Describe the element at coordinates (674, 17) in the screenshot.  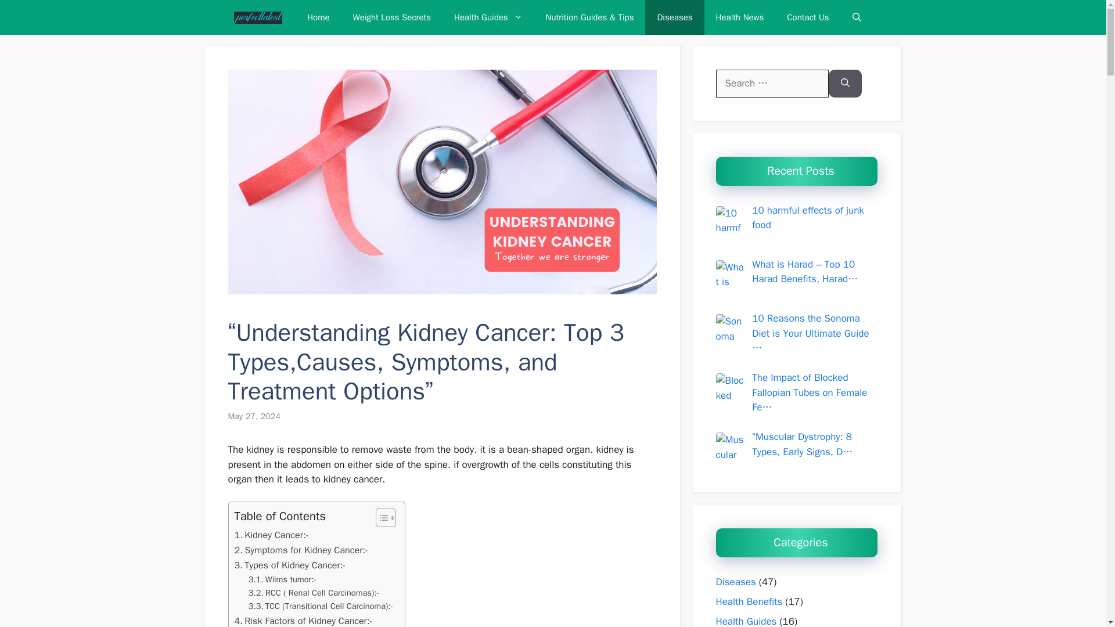
I see `Diseases` at that location.